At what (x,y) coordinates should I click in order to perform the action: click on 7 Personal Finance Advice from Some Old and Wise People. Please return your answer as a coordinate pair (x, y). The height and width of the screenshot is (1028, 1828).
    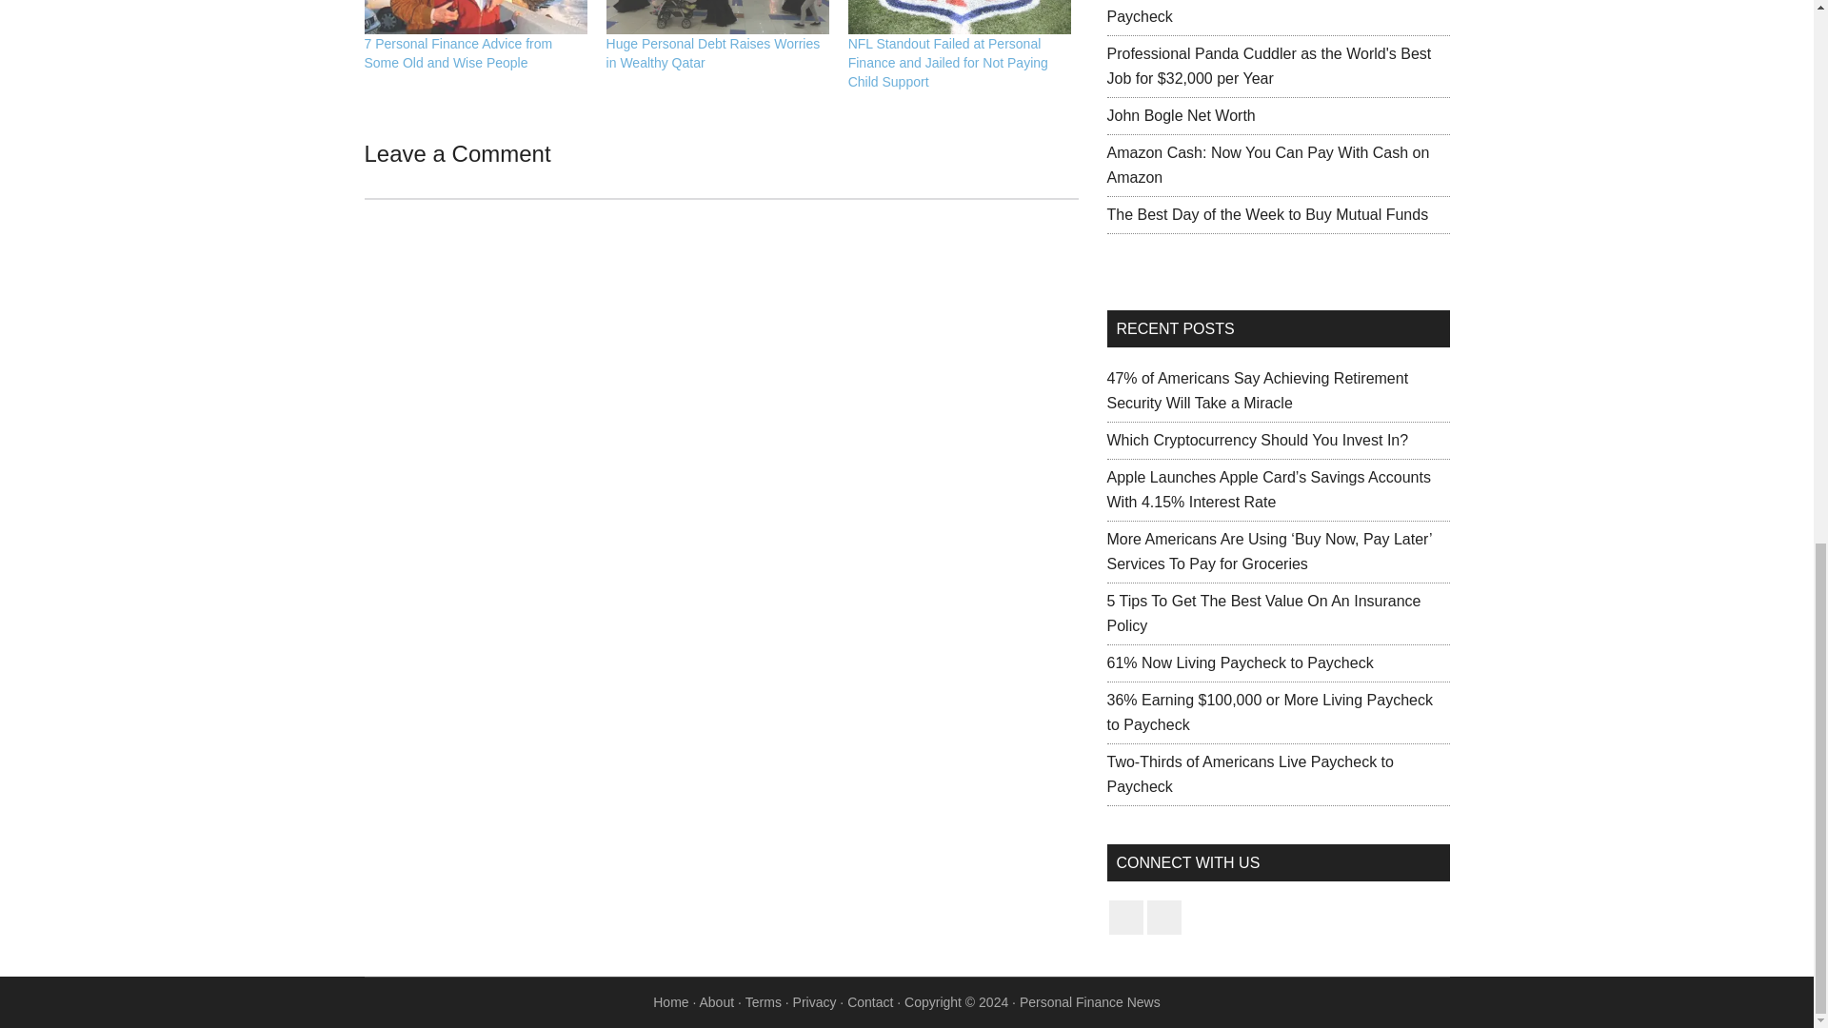
    Looking at the image, I should click on (457, 53).